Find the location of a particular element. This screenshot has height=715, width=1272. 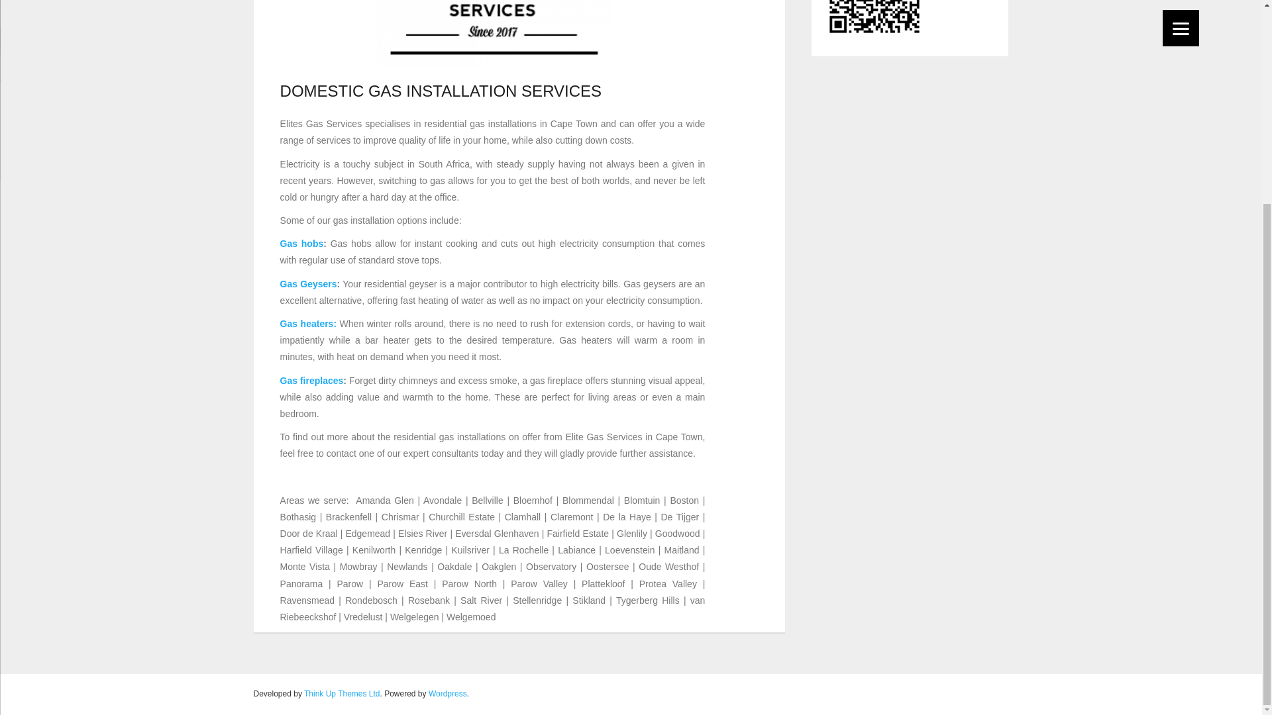

Gas hobs is located at coordinates (302, 243).